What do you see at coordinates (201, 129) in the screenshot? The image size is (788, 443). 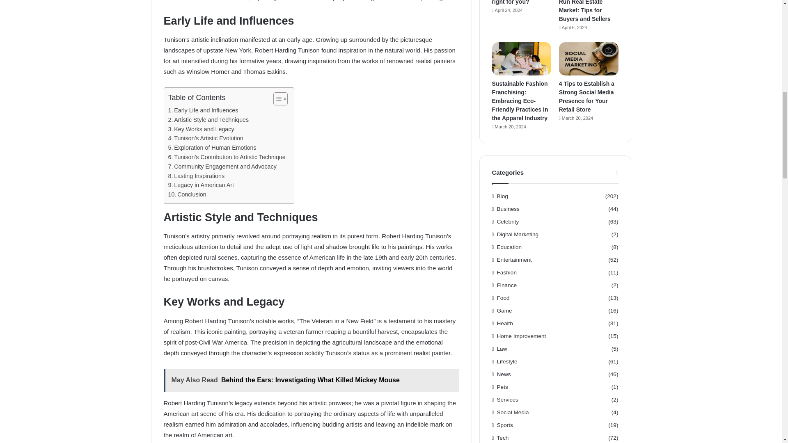 I see `Key Works and Legacy` at bounding box center [201, 129].